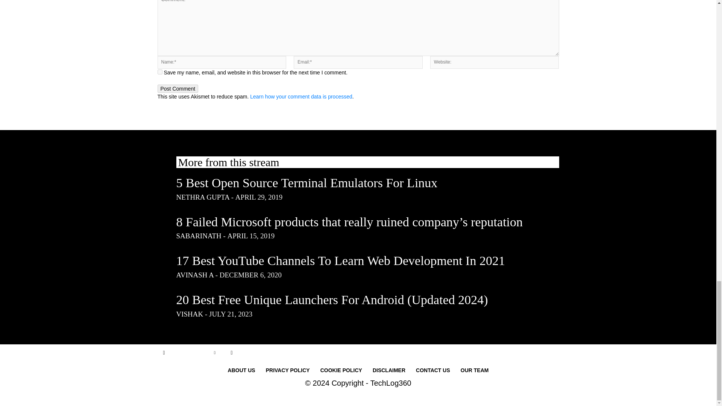 This screenshot has height=406, width=722. Describe the element at coordinates (159, 71) in the screenshot. I see `yes` at that location.